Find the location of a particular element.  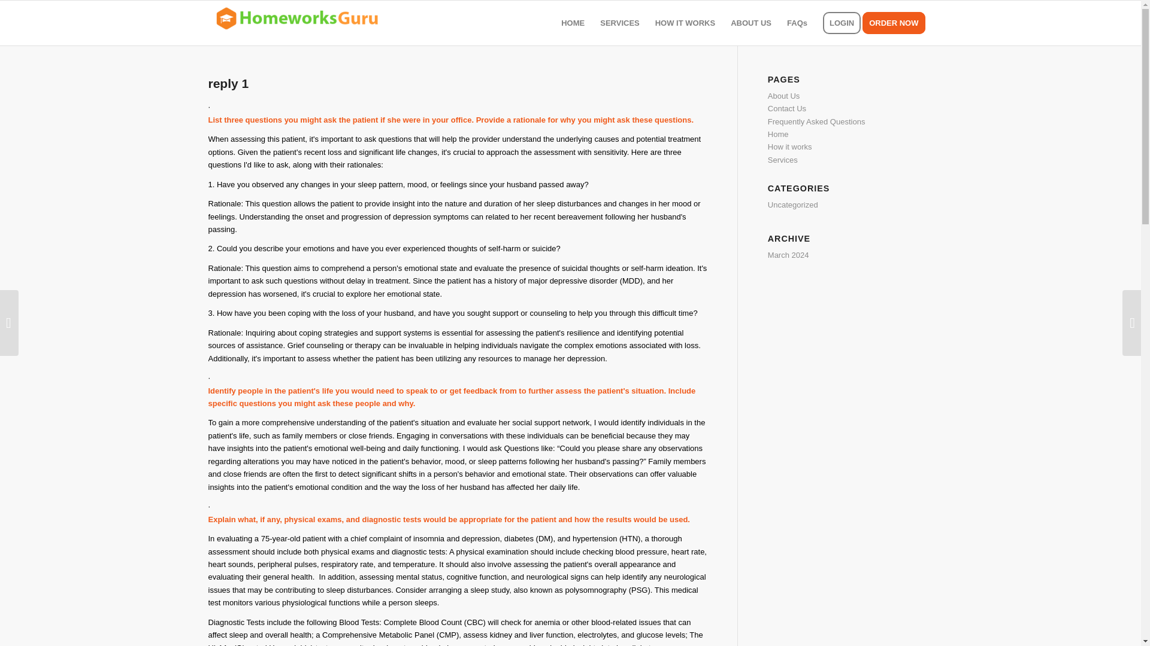

How it works is located at coordinates (789, 146).